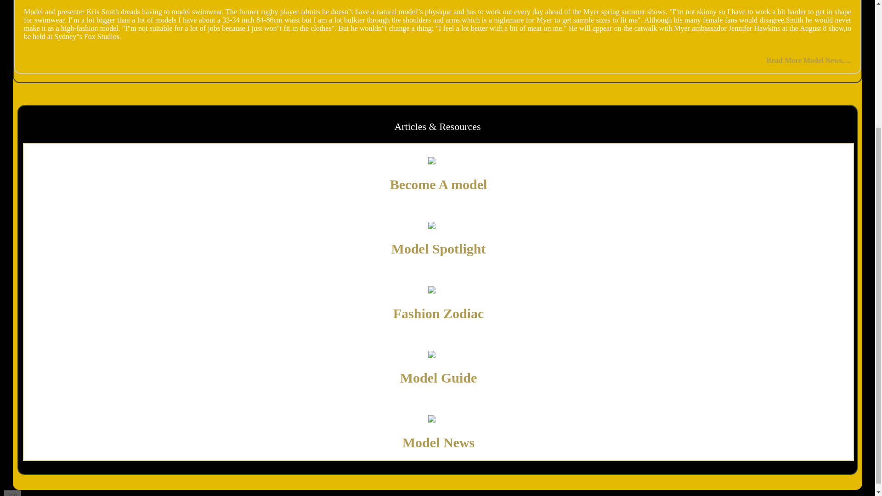 The image size is (882, 496). What do you see at coordinates (438, 226) in the screenshot?
I see `Man` at bounding box center [438, 226].